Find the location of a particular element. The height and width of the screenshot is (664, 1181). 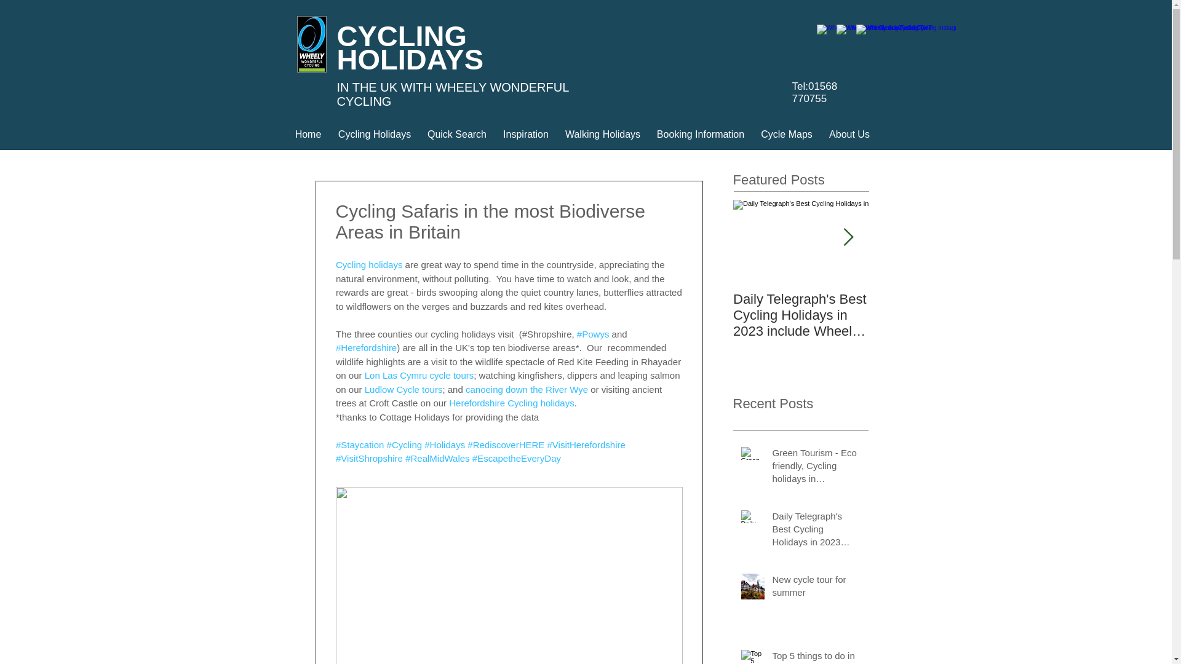

Tel:01568 770755 is located at coordinates (814, 92).